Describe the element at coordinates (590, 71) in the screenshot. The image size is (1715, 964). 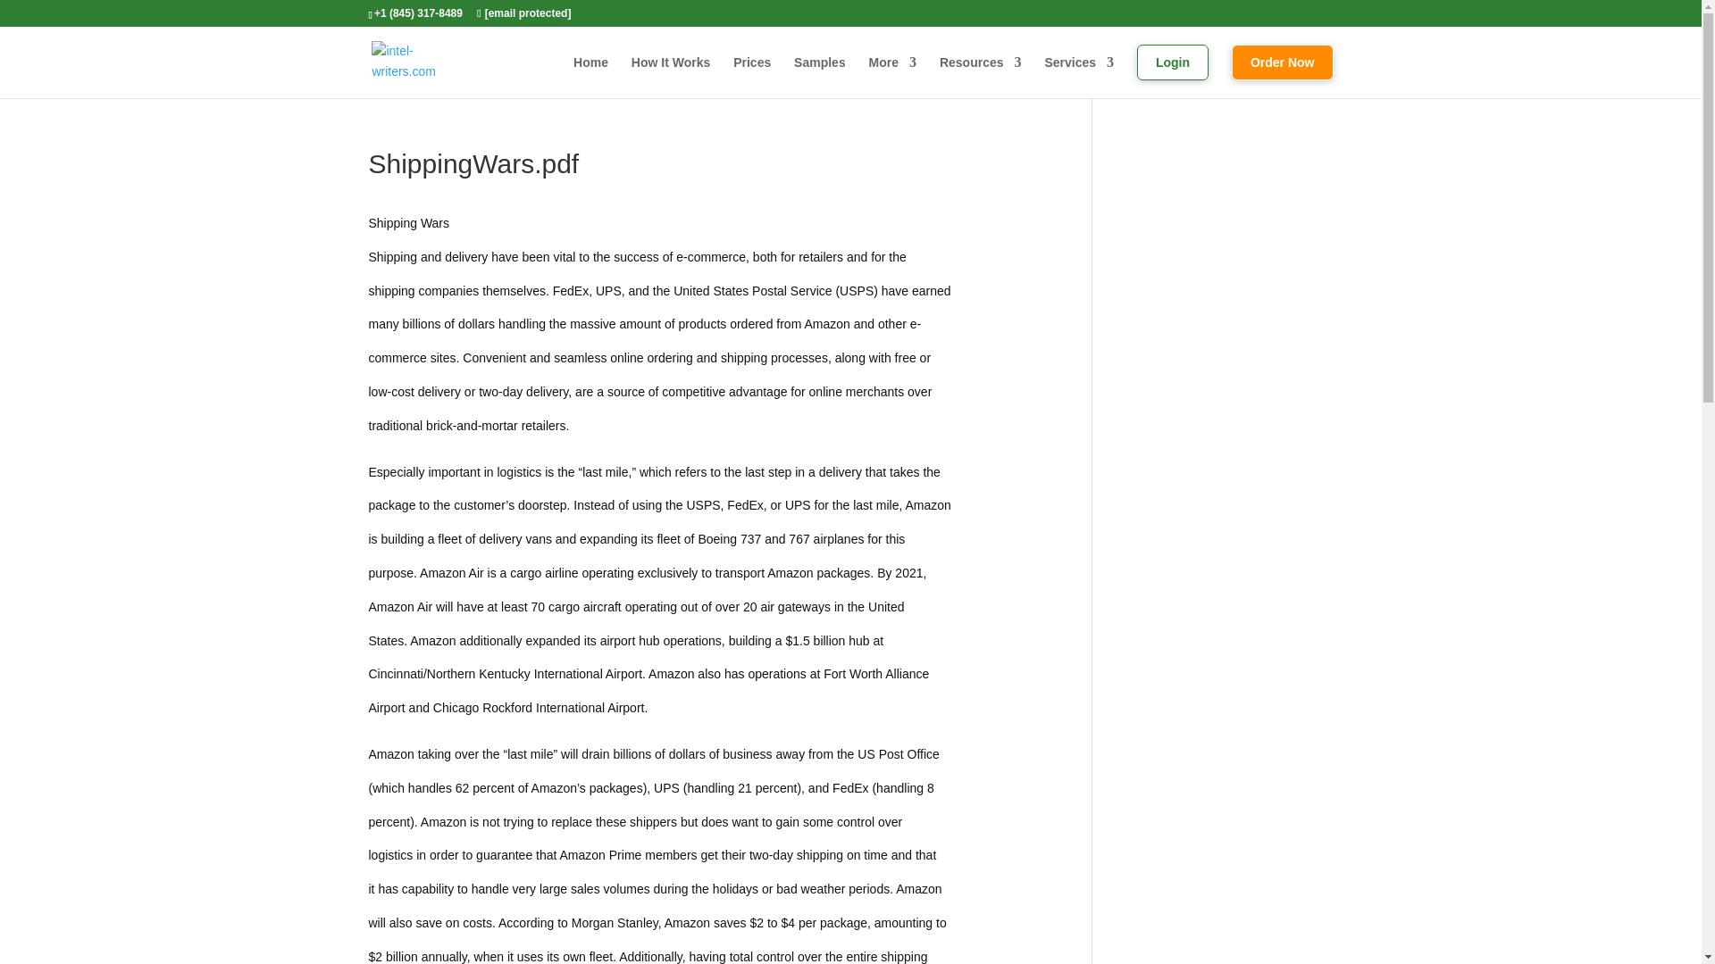
I see `Home` at that location.